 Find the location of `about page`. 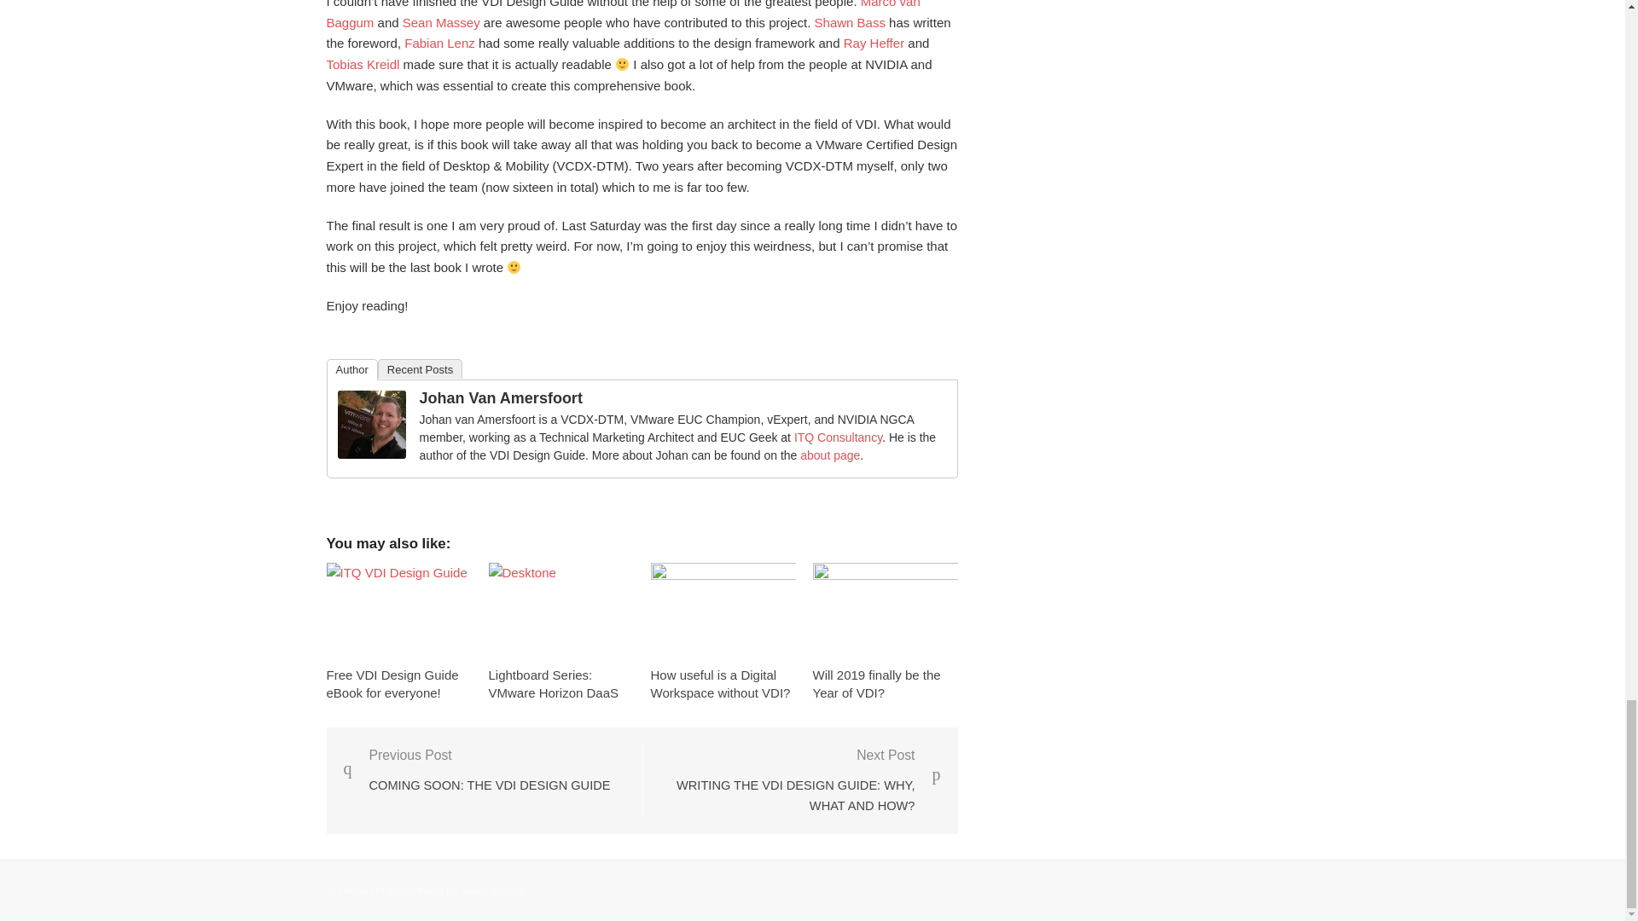

about page is located at coordinates (830, 455).